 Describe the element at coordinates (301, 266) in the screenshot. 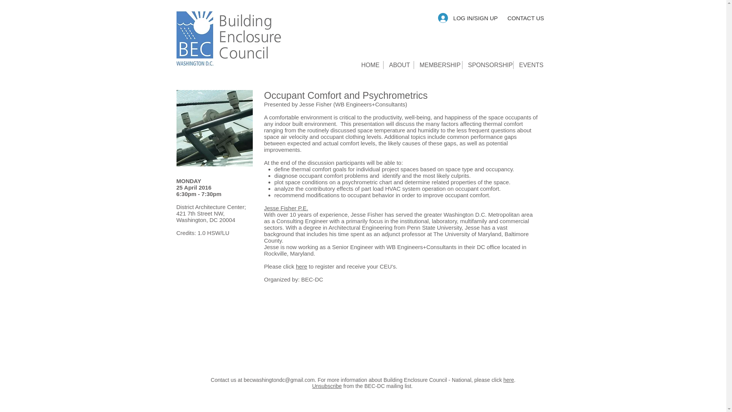

I see `here` at that location.